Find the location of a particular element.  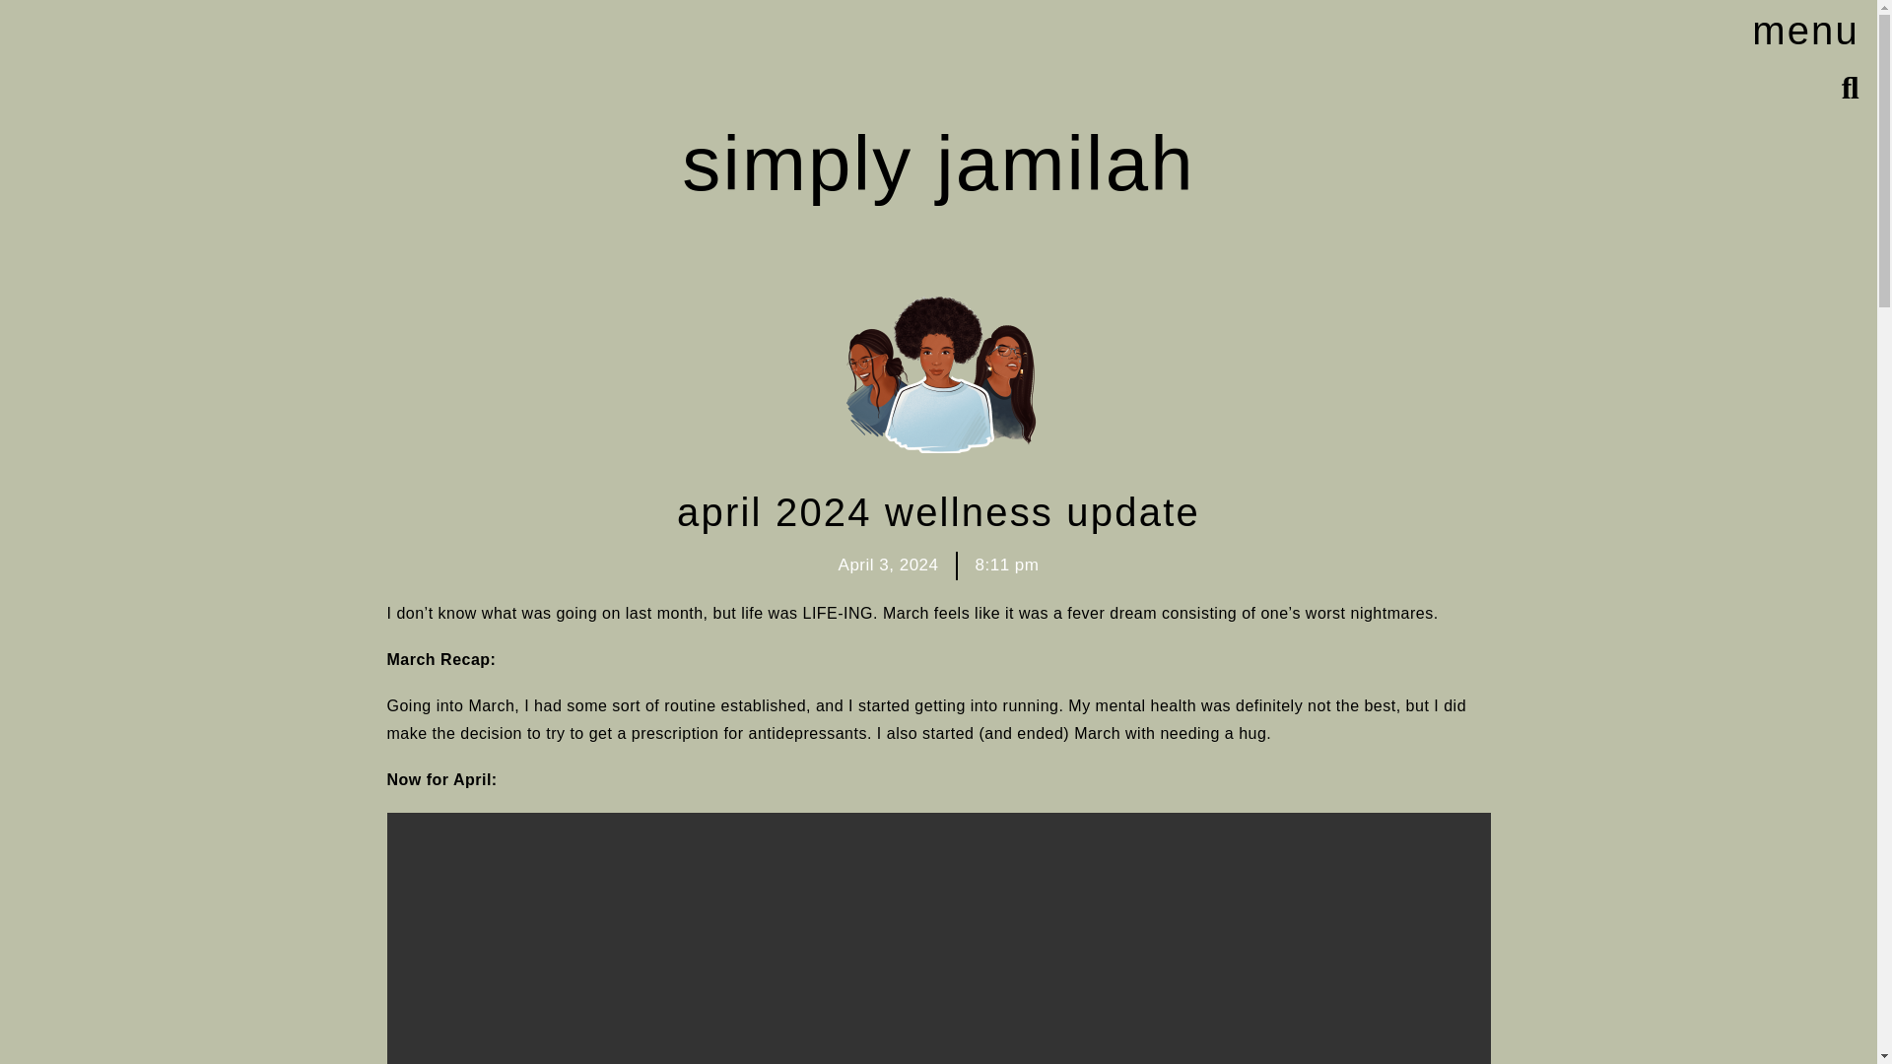

simply jamilah is located at coordinates (938, 164).